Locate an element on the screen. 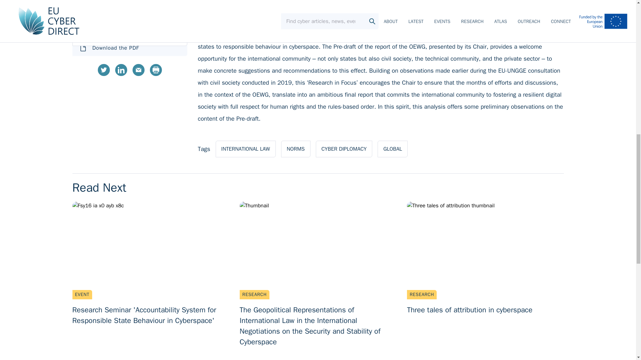  INTERNATIONAL LAW is located at coordinates (296, 149).